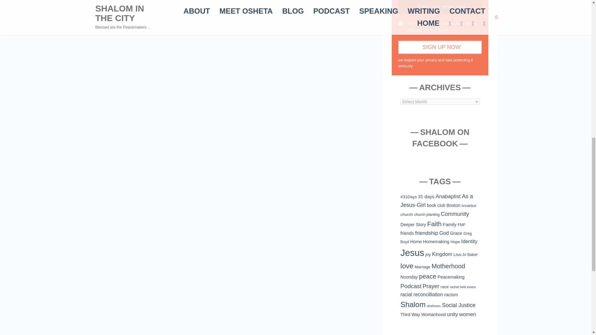 This screenshot has width=596, height=335. What do you see at coordinates (440, 47) in the screenshot?
I see `Sign Up Now` at bounding box center [440, 47].